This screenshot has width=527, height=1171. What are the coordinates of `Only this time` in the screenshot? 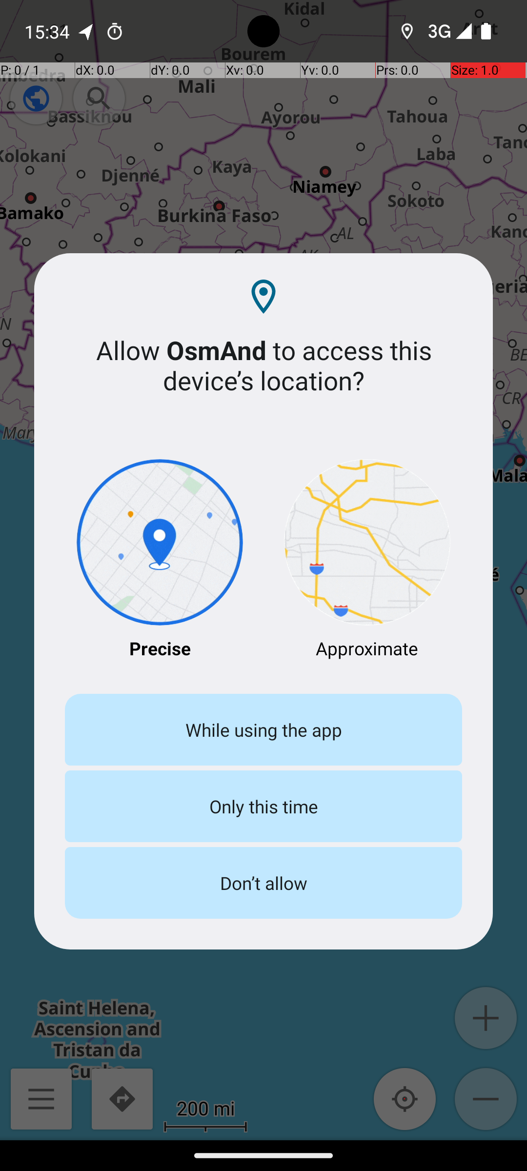 It's located at (263, 806).